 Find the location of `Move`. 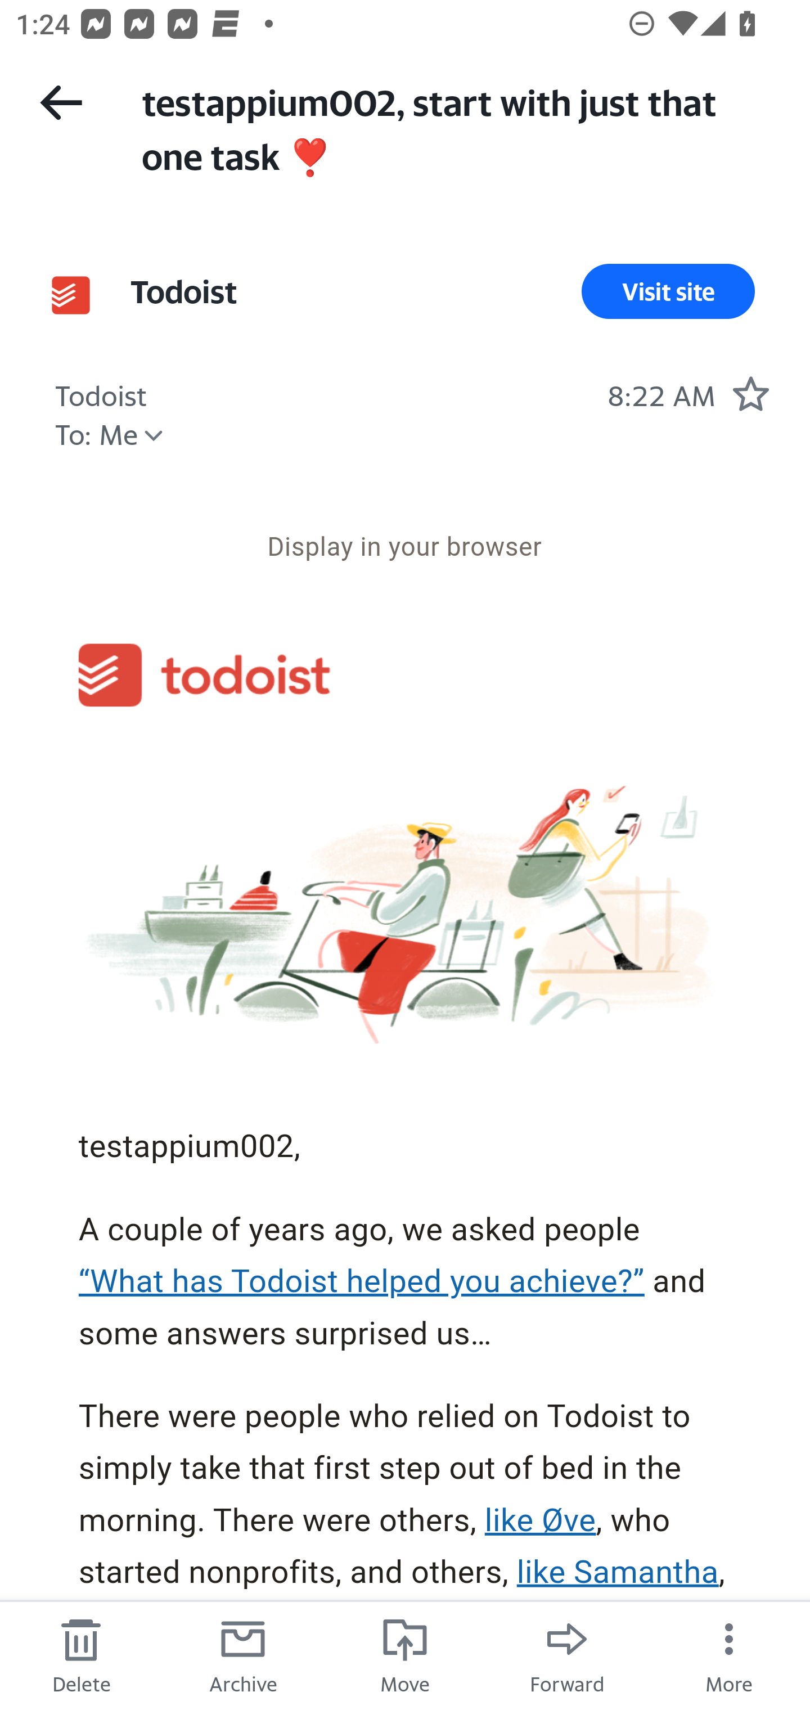

Move is located at coordinates (405, 1655).